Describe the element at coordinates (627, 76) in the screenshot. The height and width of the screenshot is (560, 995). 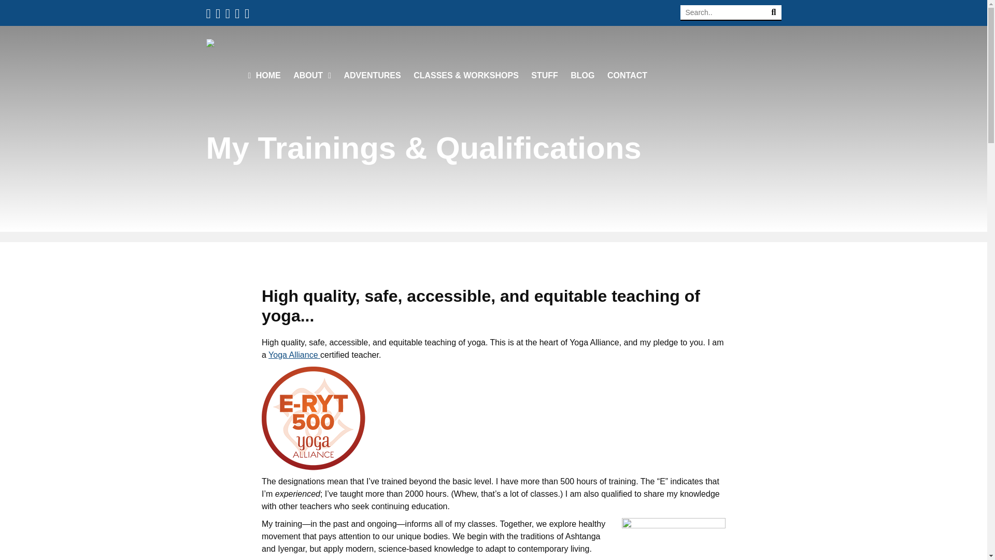
I see `CONTACT` at that location.